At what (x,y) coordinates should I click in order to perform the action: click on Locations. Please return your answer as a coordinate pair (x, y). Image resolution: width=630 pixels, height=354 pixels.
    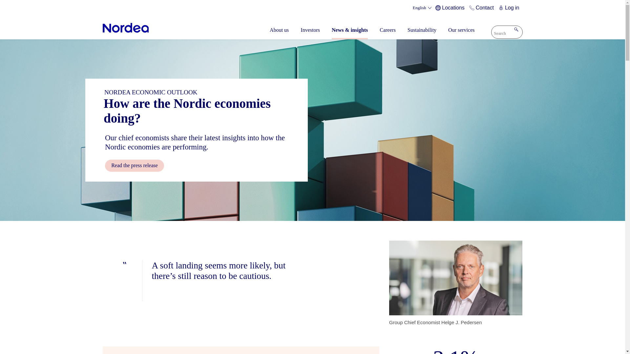
    Looking at the image, I should click on (451, 8).